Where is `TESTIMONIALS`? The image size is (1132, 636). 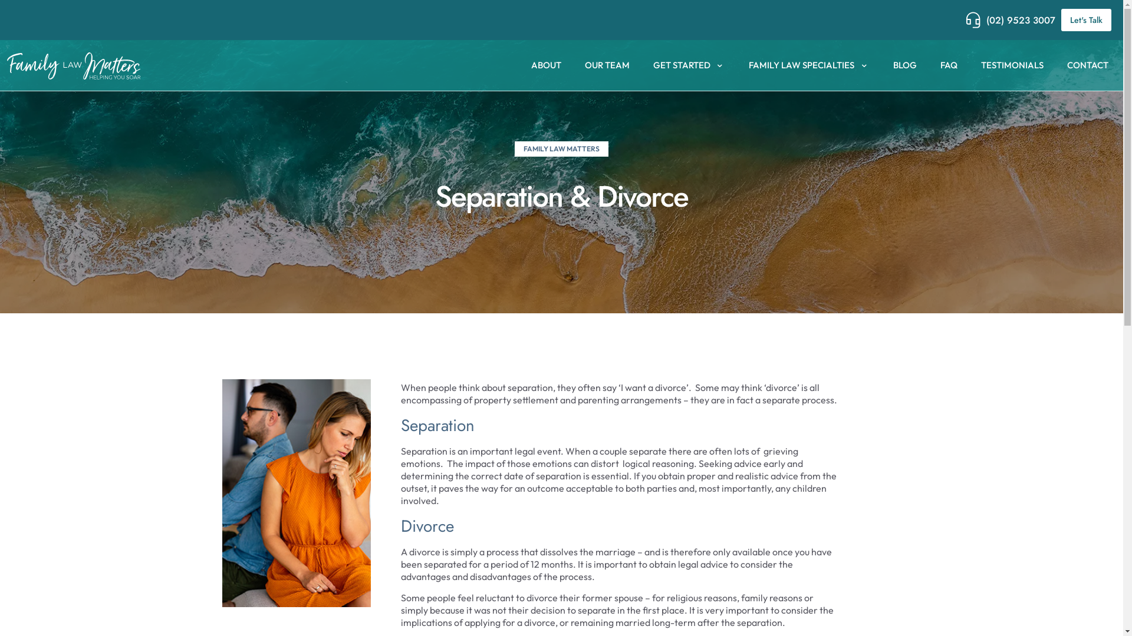
TESTIMONIALS is located at coordinates (1012, 66).